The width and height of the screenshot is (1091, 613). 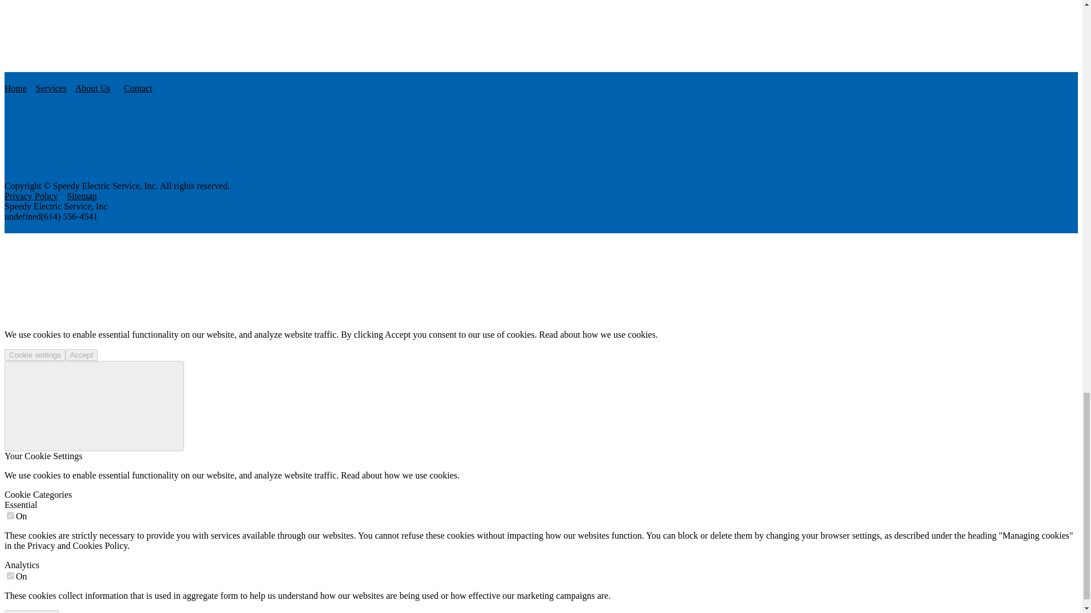 I want to click on Read about how we use cookies, so click(x=399, y=475).